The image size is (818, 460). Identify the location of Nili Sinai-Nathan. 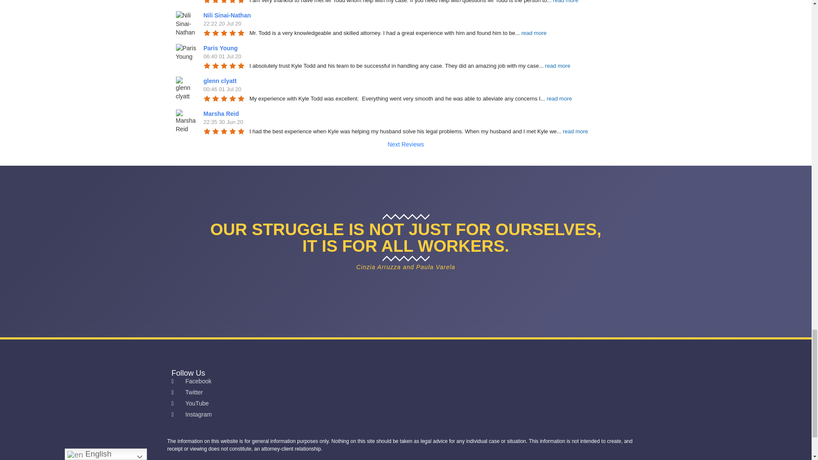
(228, 15).